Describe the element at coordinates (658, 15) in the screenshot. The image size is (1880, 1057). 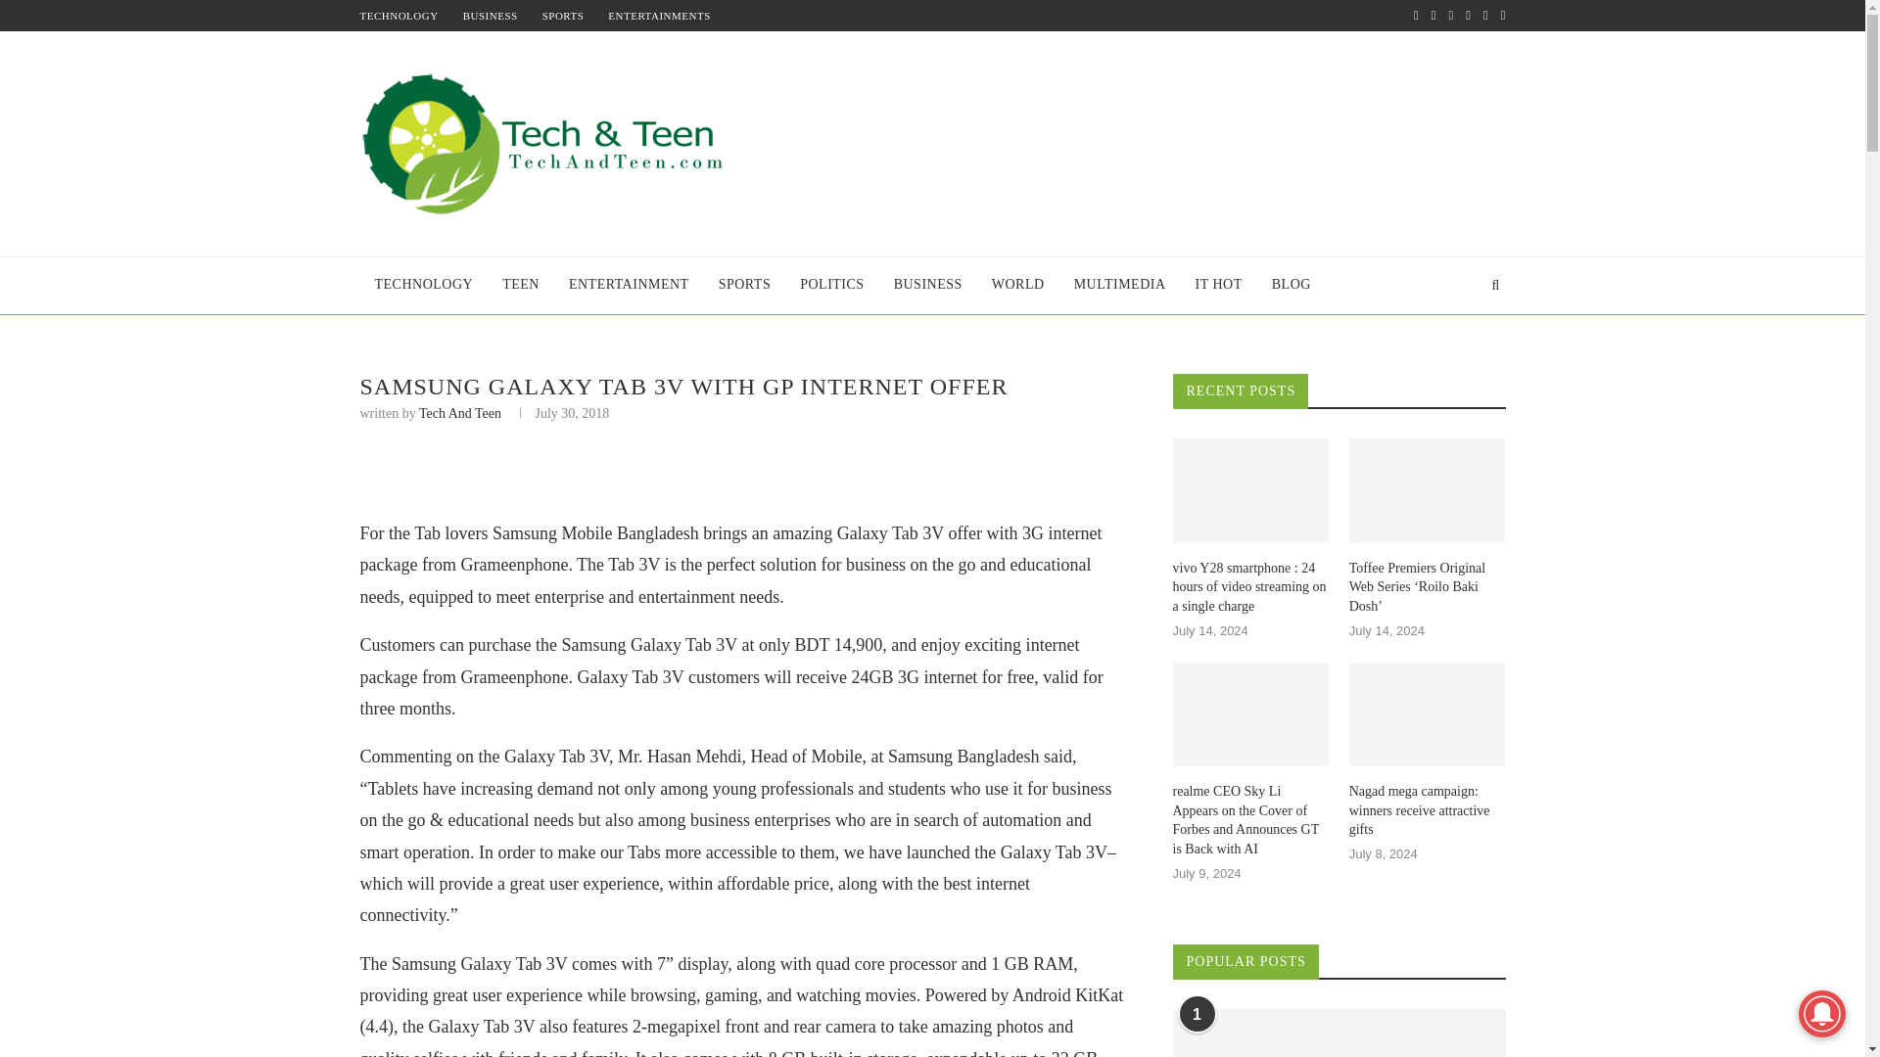
I see `ENTERTAINMENTS` at that location.